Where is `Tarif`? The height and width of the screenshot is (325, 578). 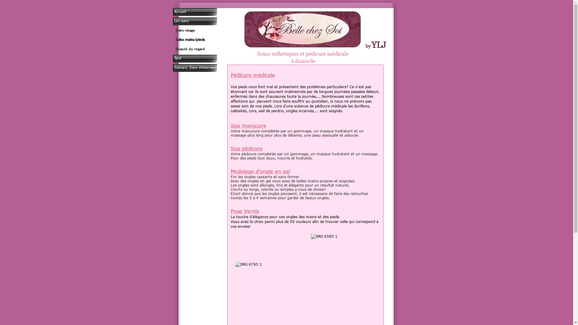 Tarif is located at coordinates (202, 60).